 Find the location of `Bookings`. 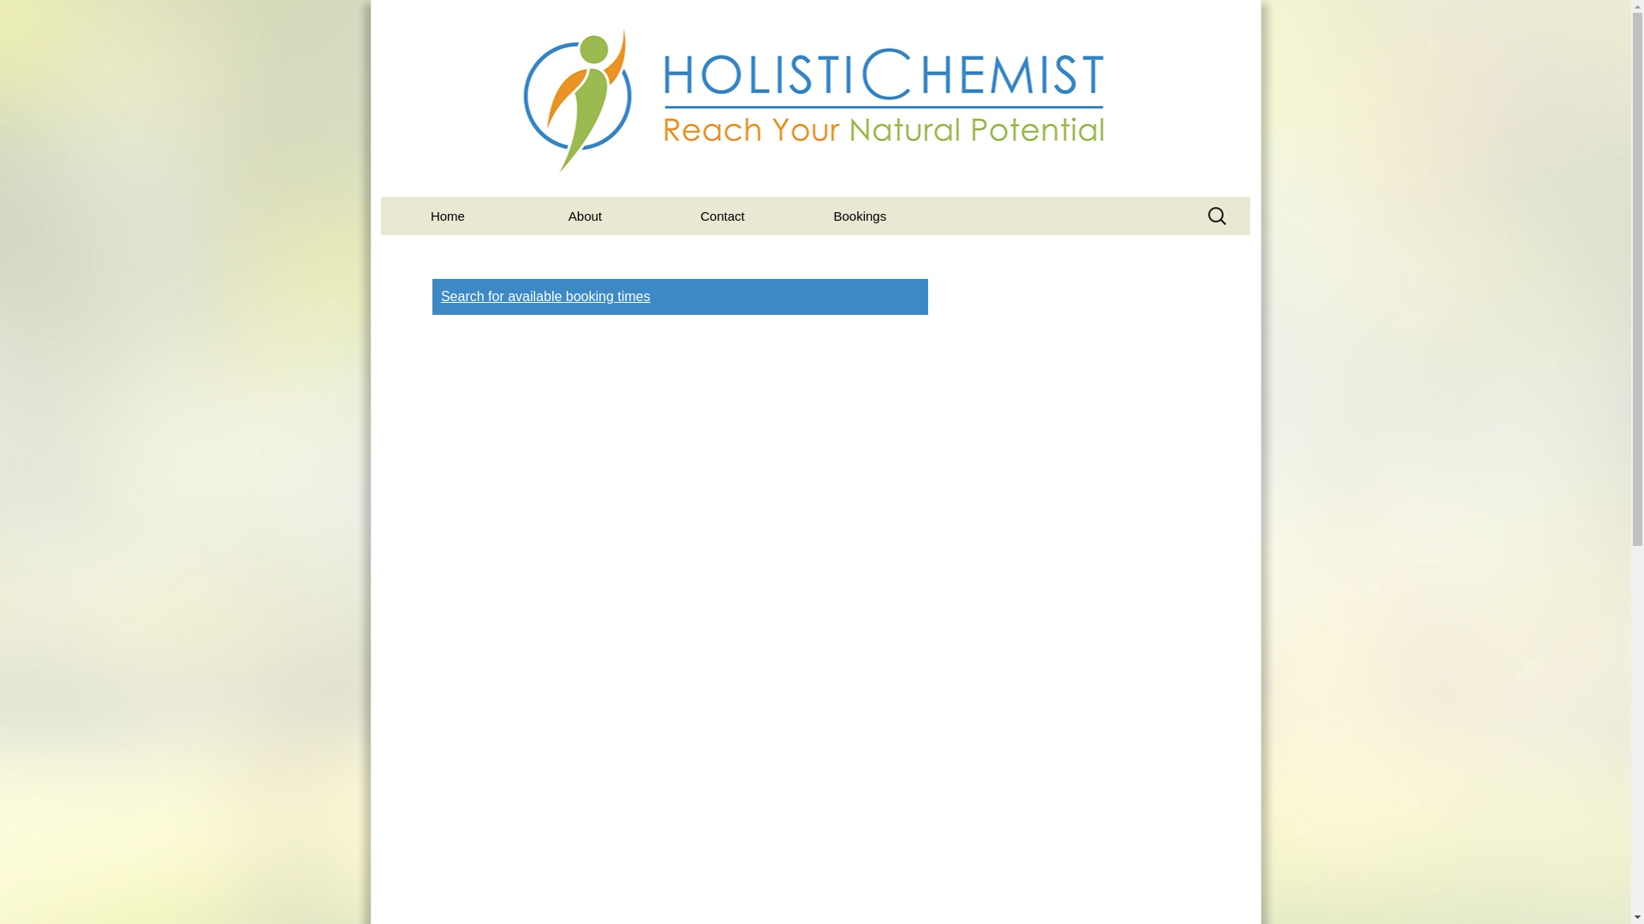

Bookings is located at coordinates (860, 216).